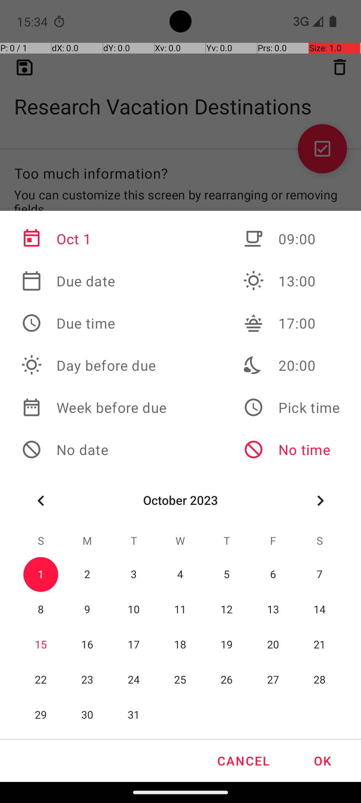 The height and width of the screenshot is (803, 361). What do you see at coordinates (94, 239) in the screenshot?
I see `Oct 1` at bounding box center [94, 239].